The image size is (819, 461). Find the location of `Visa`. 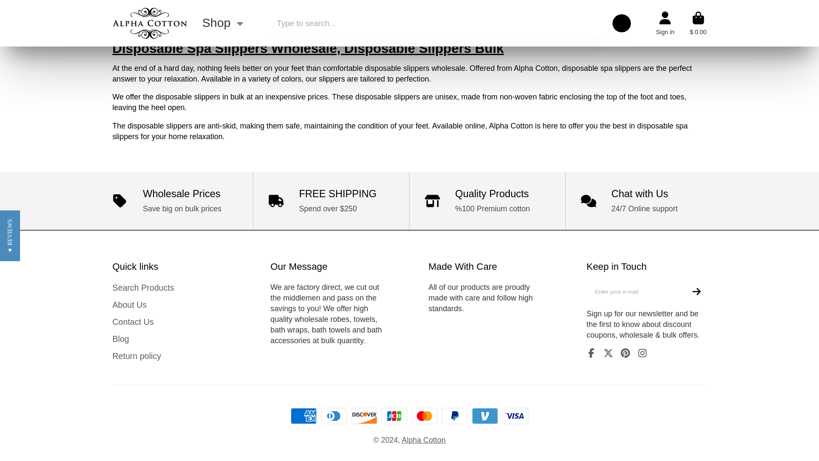

Visa is located at coordinates (515, 416).